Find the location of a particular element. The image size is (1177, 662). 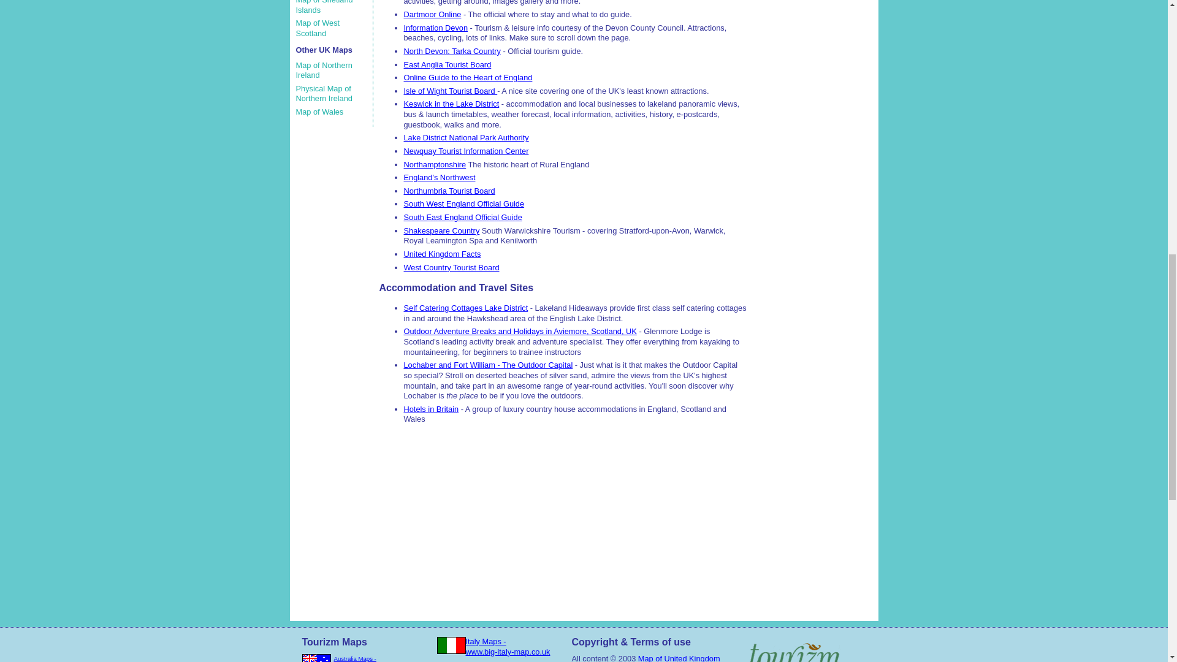

Map of West Scotland is located at coordinates (318, 28).